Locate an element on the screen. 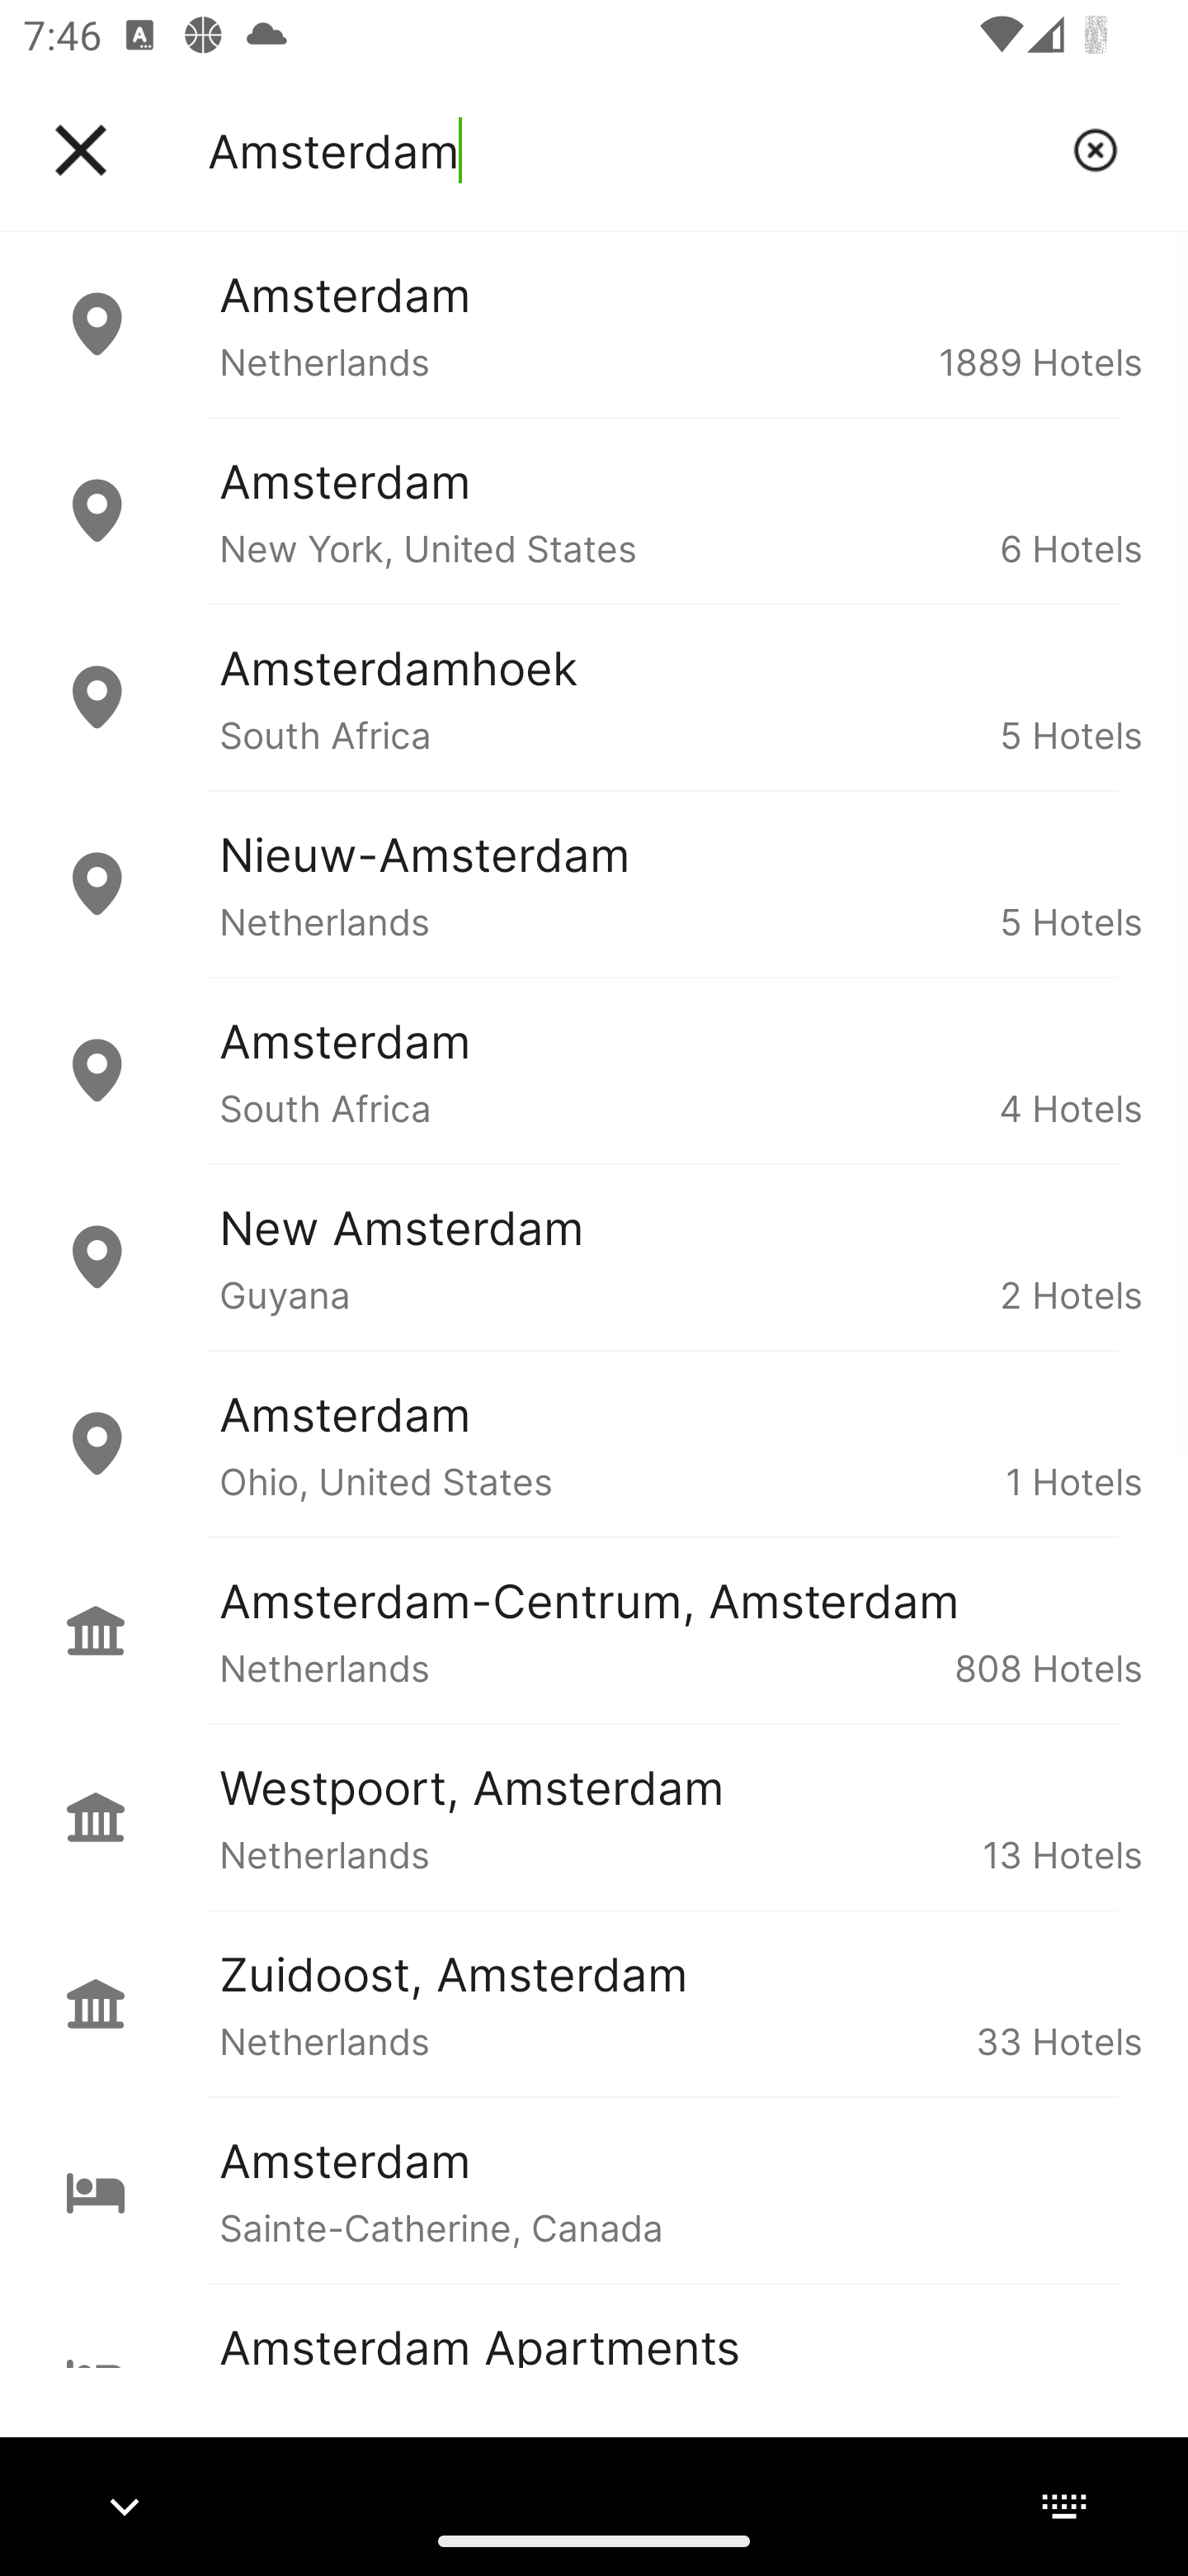  Amsterdam Netherlands 1889 Hotels is located at coordinates (594, 324).